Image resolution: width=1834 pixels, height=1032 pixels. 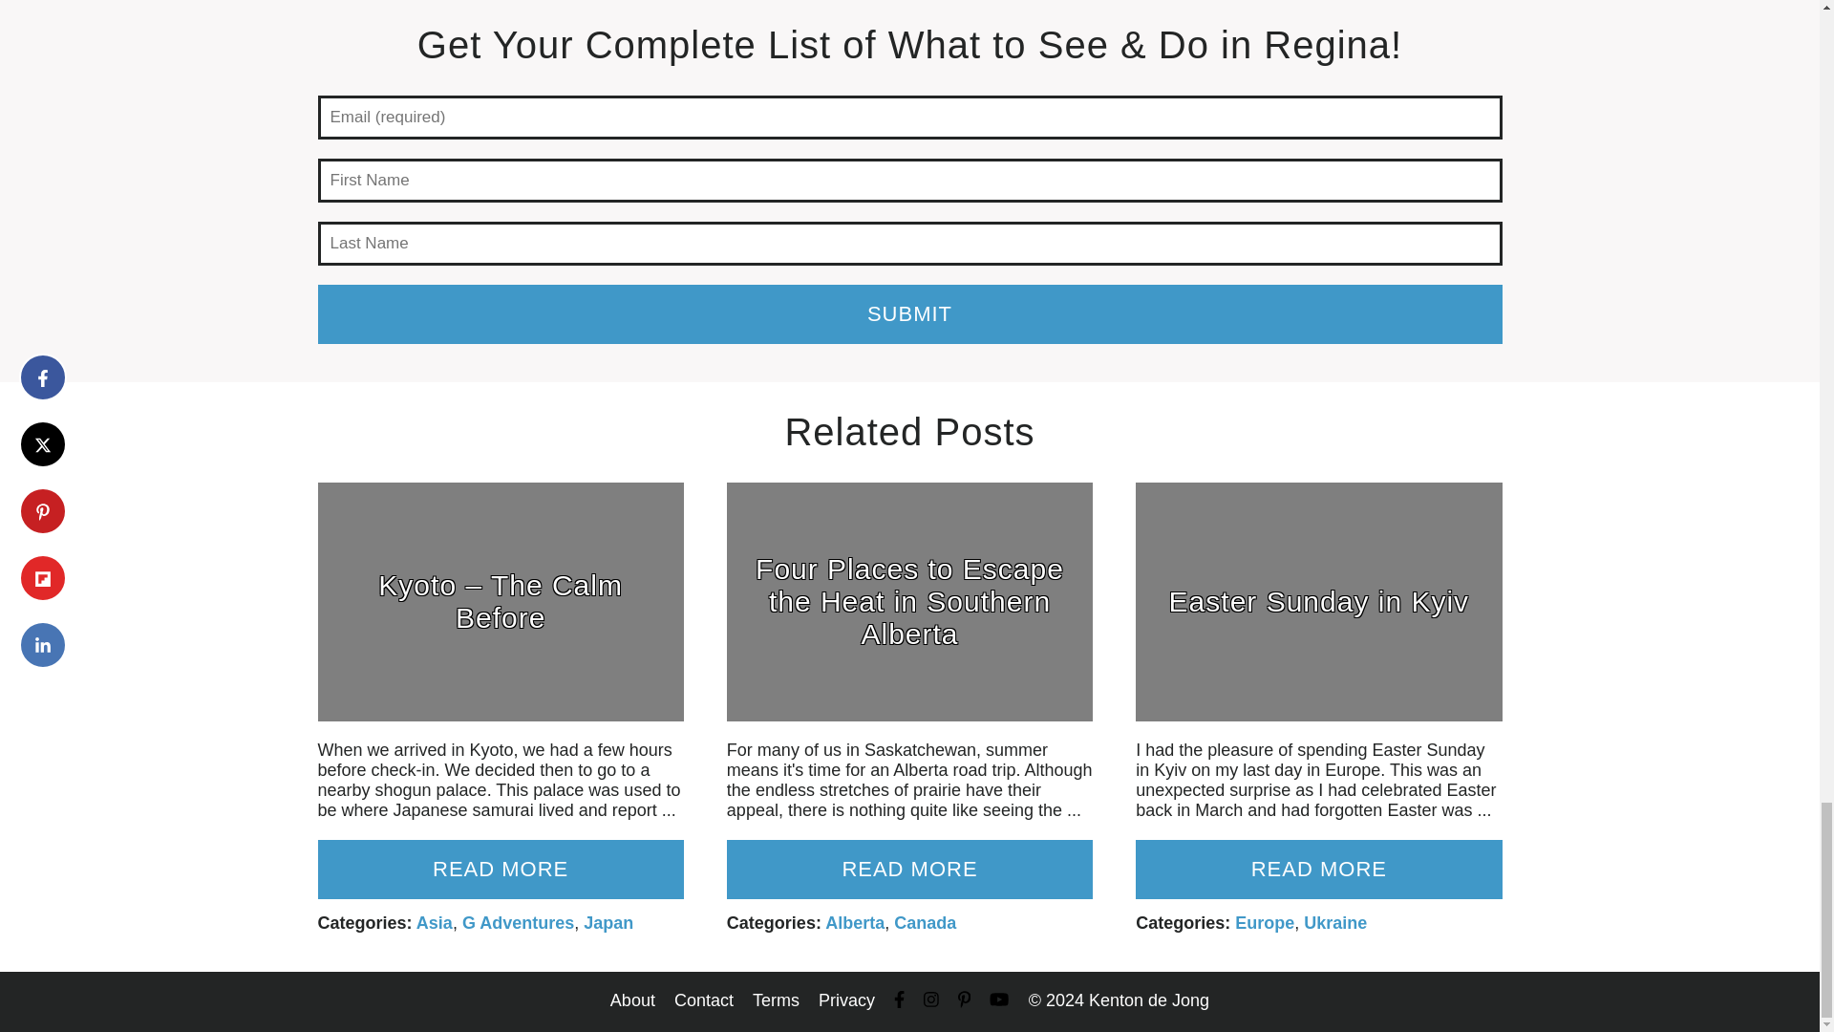 What do you see at coordinates (518, 923) in the screenshot?
I see `G Adventures` at bounding box center [518, 923].